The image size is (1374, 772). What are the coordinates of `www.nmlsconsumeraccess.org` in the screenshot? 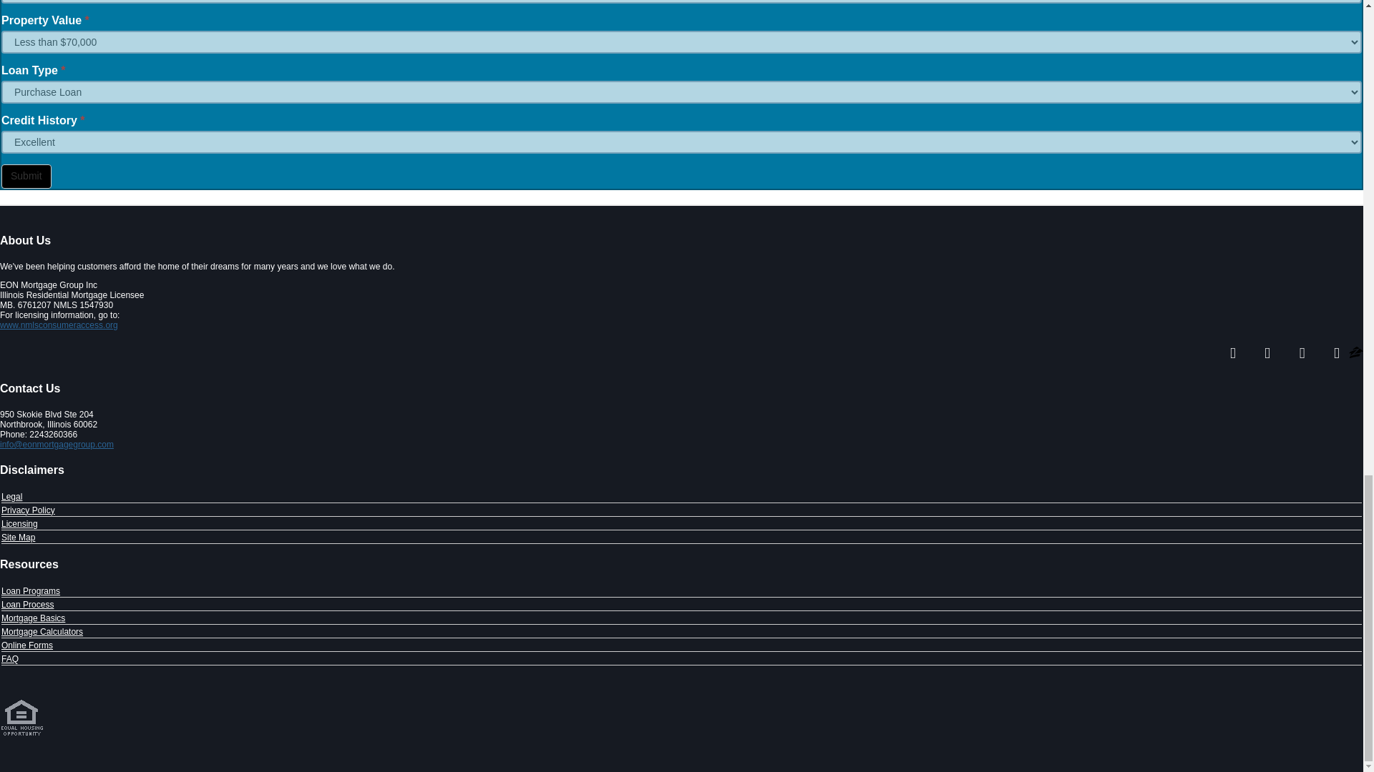 It's located at (59, 325).